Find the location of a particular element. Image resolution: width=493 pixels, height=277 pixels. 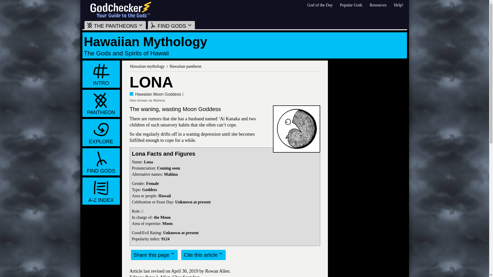

FIND GODS is located at coordinates (171, 25).